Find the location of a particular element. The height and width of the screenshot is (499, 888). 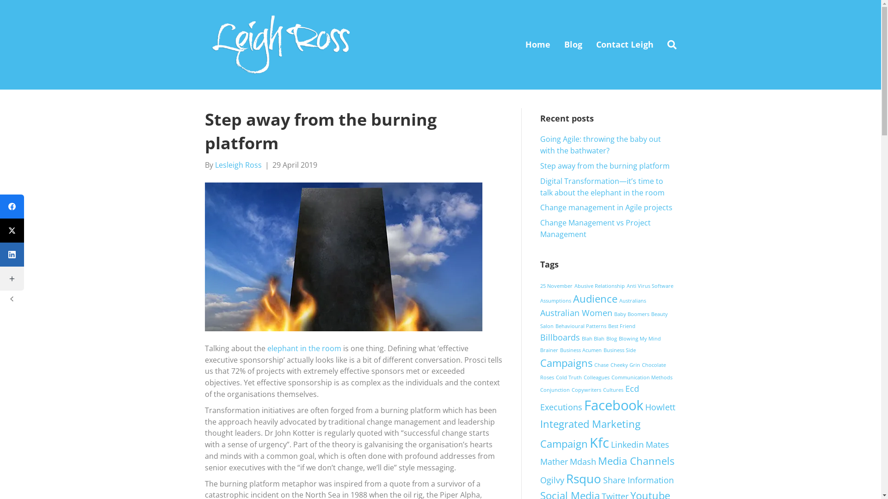

Australian Women is located at coordinates (576, 313).